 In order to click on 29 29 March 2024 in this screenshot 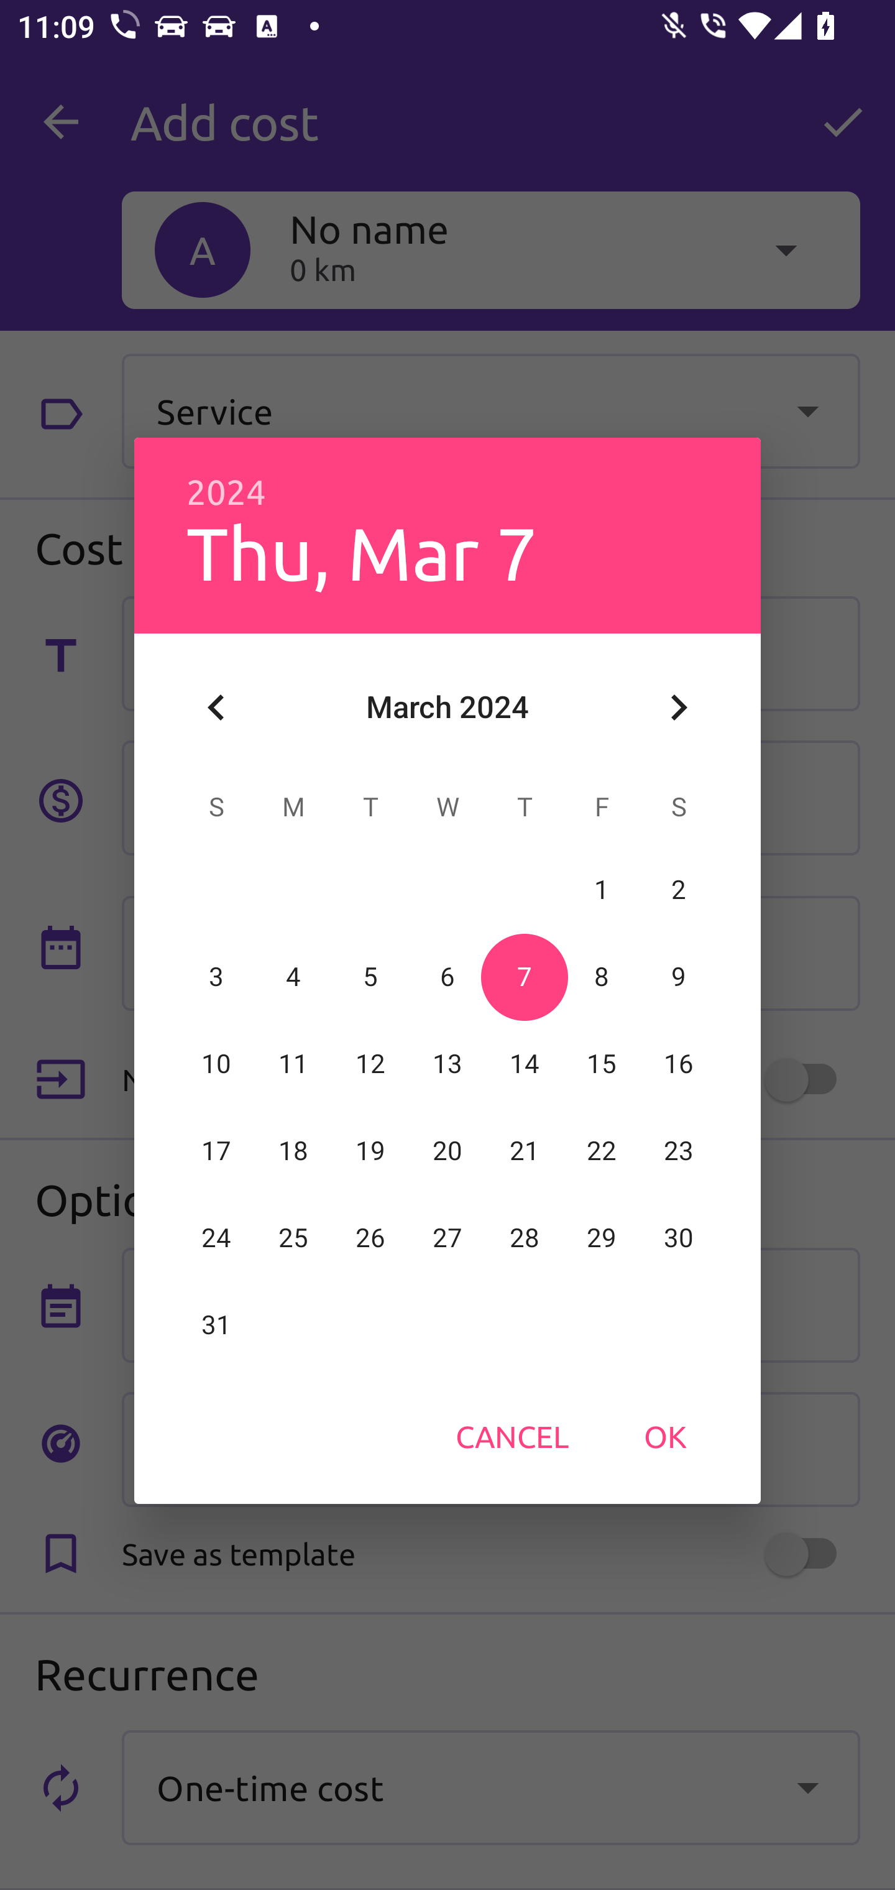, I will do `click(601, 1238)`.